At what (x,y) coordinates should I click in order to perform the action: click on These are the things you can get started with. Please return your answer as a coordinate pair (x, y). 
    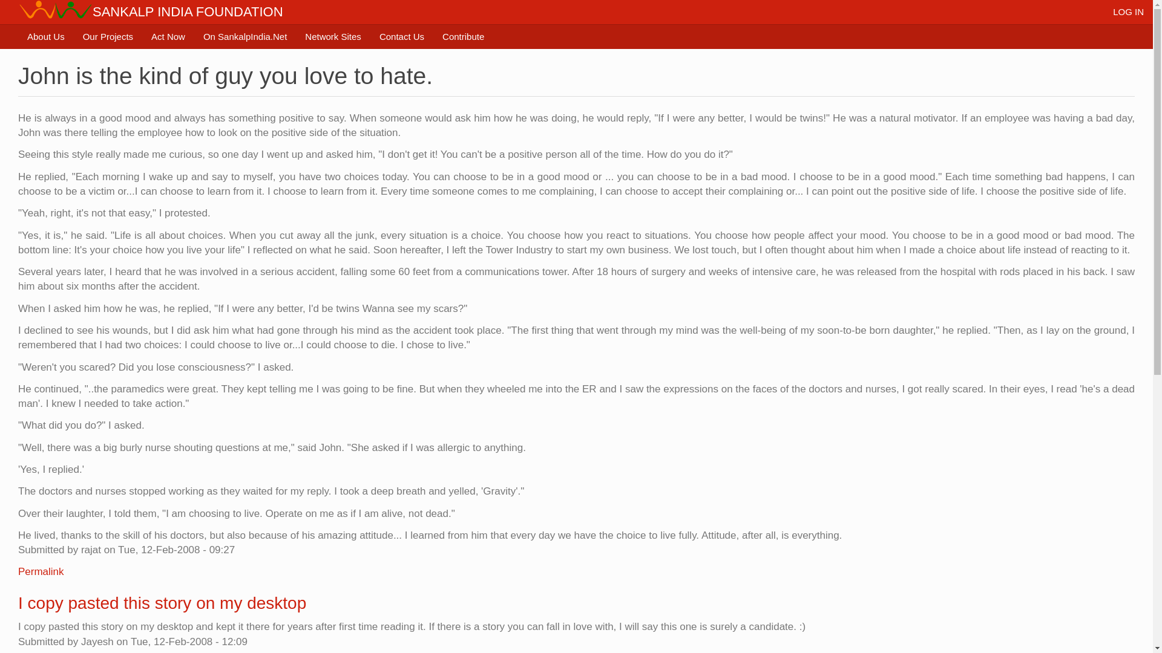
    Looking at the image, I should click on (168, 37).